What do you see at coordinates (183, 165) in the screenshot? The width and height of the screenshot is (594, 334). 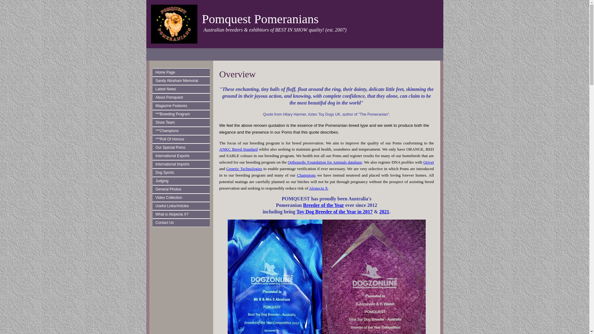 I see `International Imports` at bounding box center [183, 165].